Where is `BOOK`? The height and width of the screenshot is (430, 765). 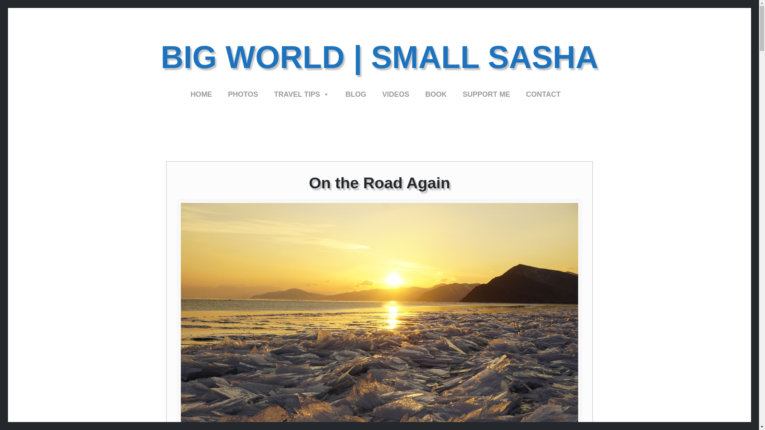 BOOK is located at coordinates (436, 94).